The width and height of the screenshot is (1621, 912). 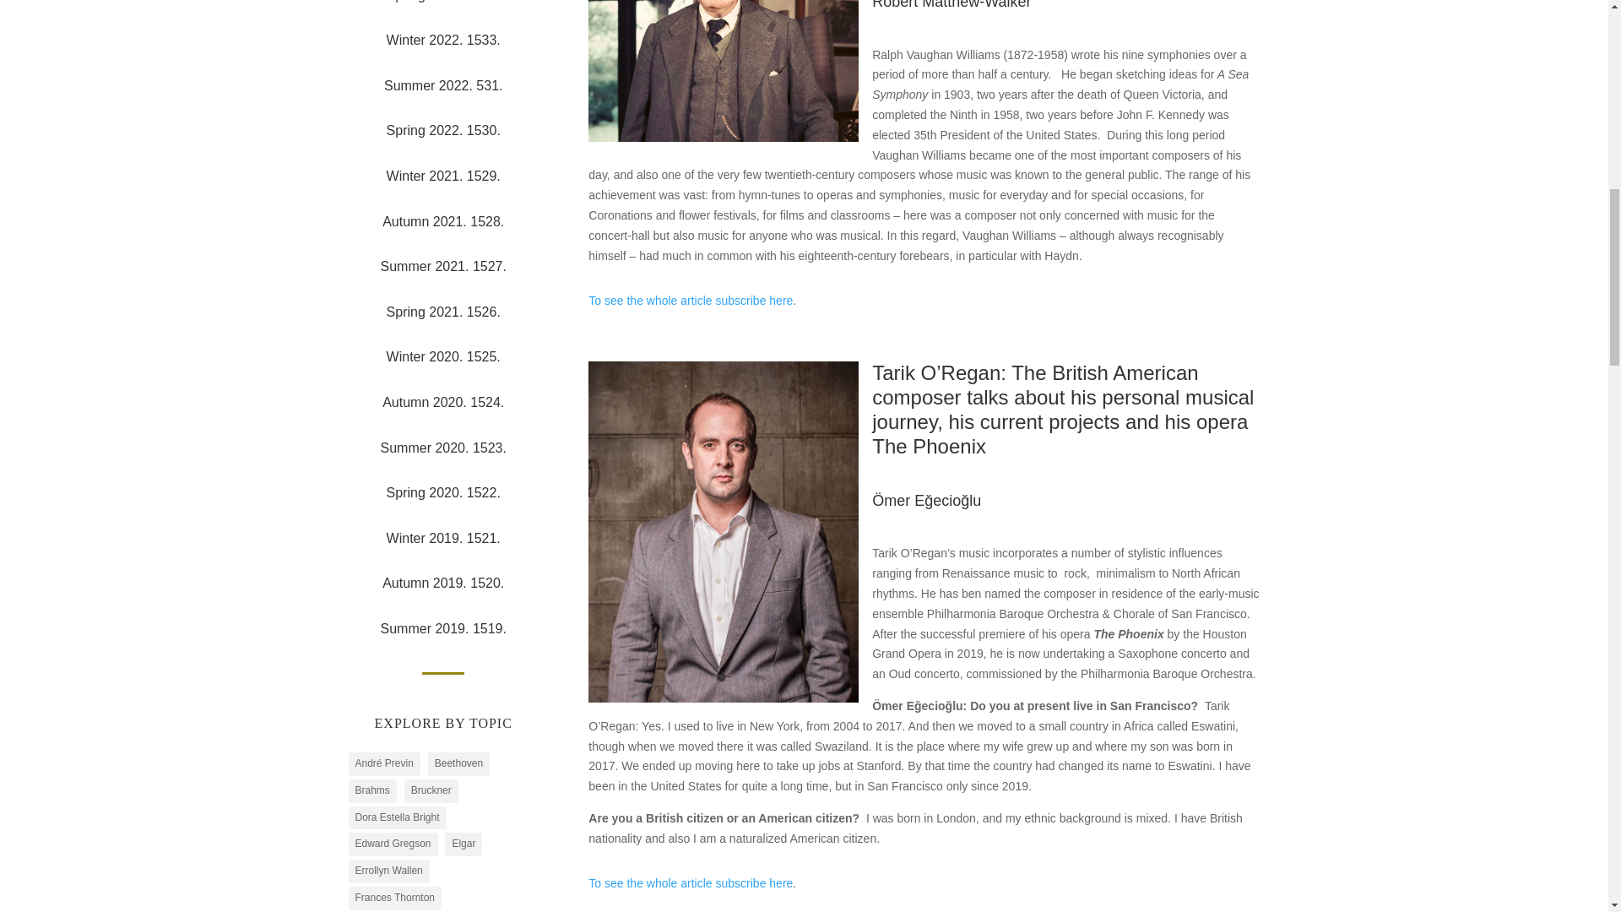 I want to click on Autumn 2019. 1520., so click(x=443, y=583).